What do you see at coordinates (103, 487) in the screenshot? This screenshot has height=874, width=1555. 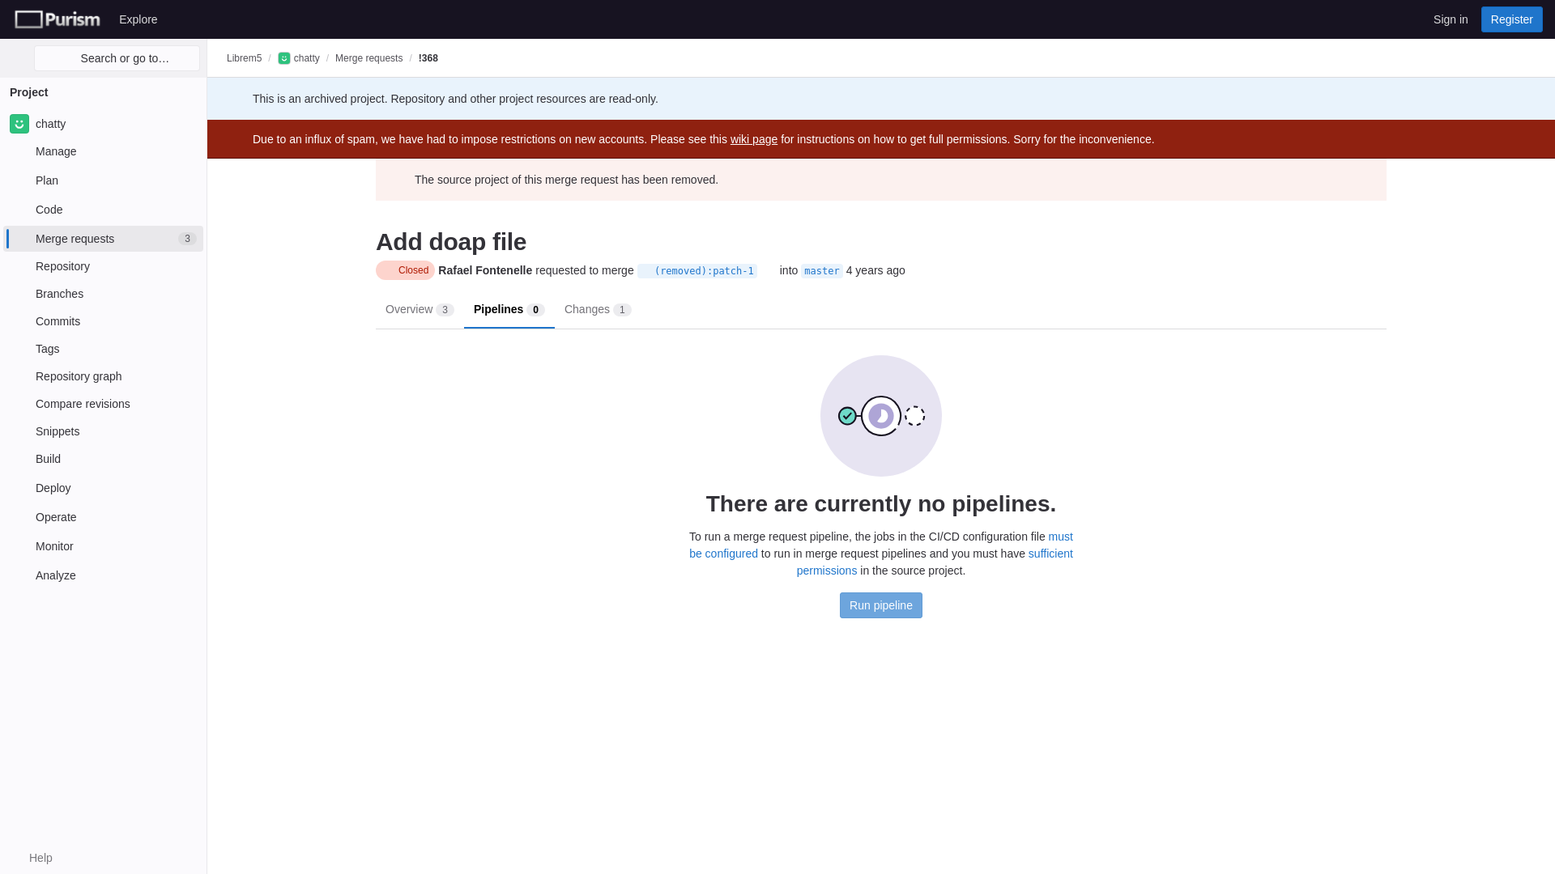 I see `Deploy` at bounding box center [103, 487].